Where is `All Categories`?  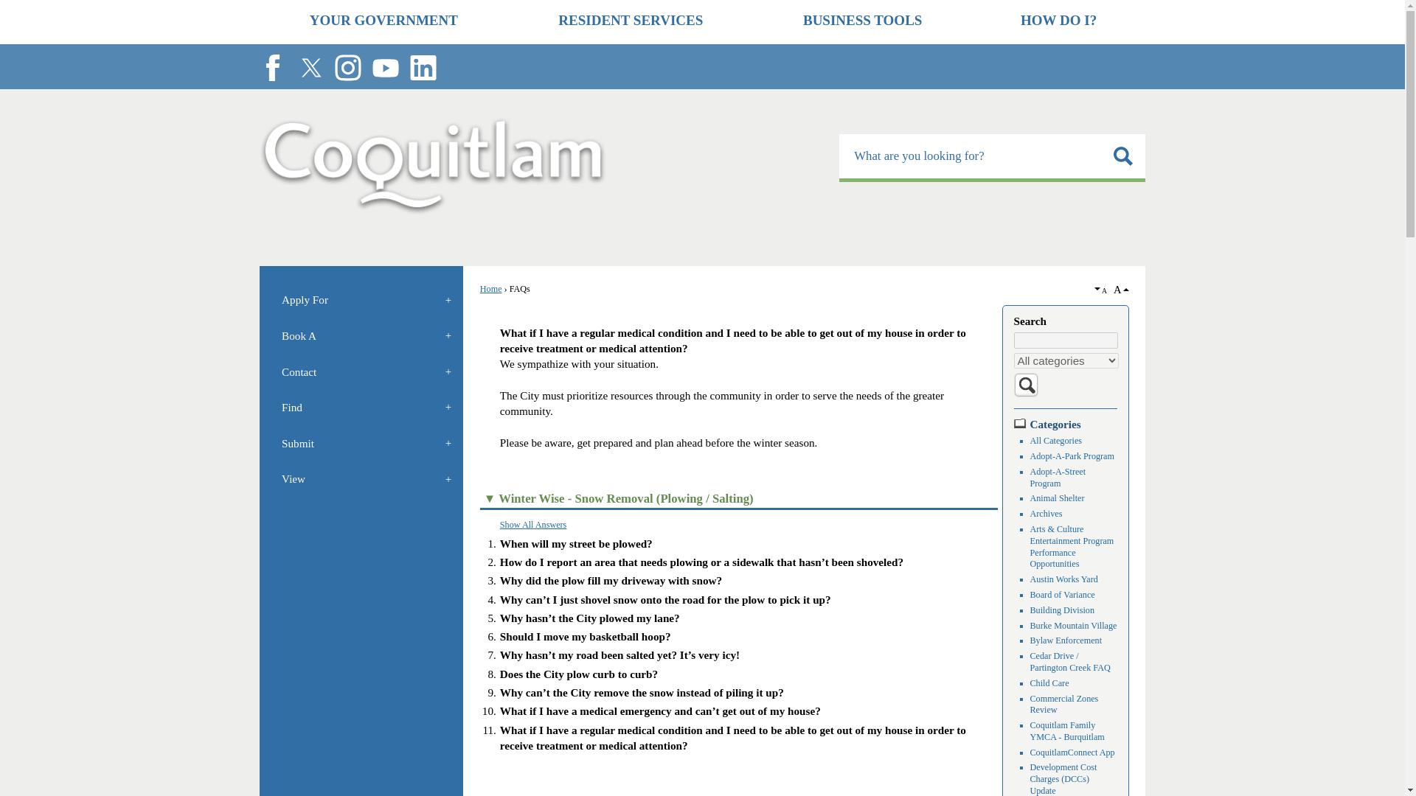
All Categories is located at coordinates (1056, 440).